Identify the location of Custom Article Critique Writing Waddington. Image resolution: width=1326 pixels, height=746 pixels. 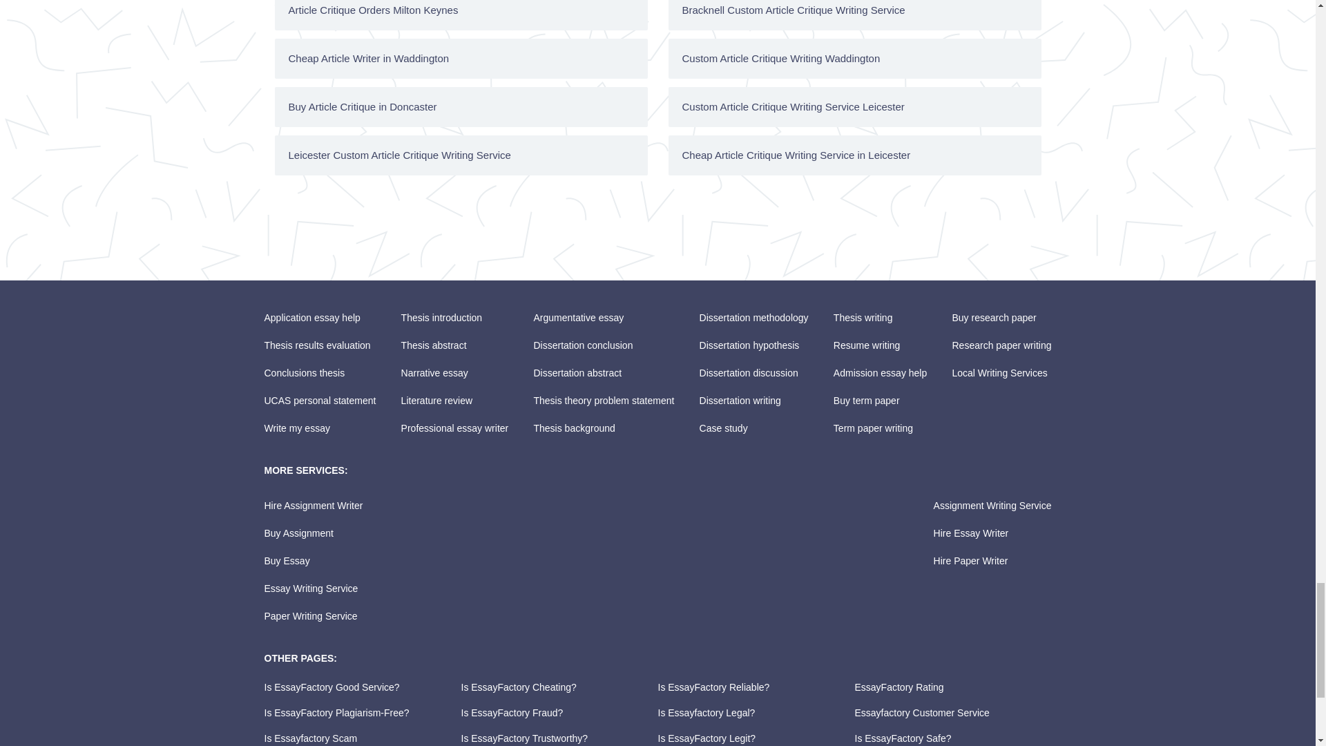
(854, 59).